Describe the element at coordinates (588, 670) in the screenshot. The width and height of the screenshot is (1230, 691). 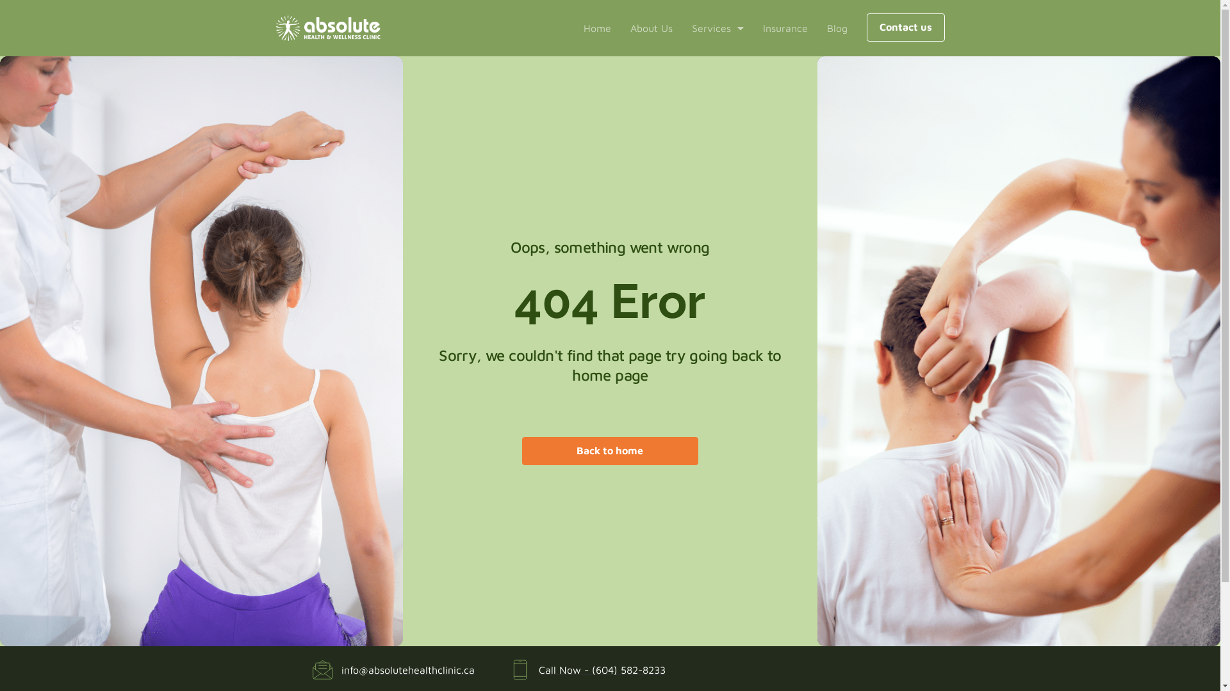
I see `Call Now - (604) 582-8233` at that location.